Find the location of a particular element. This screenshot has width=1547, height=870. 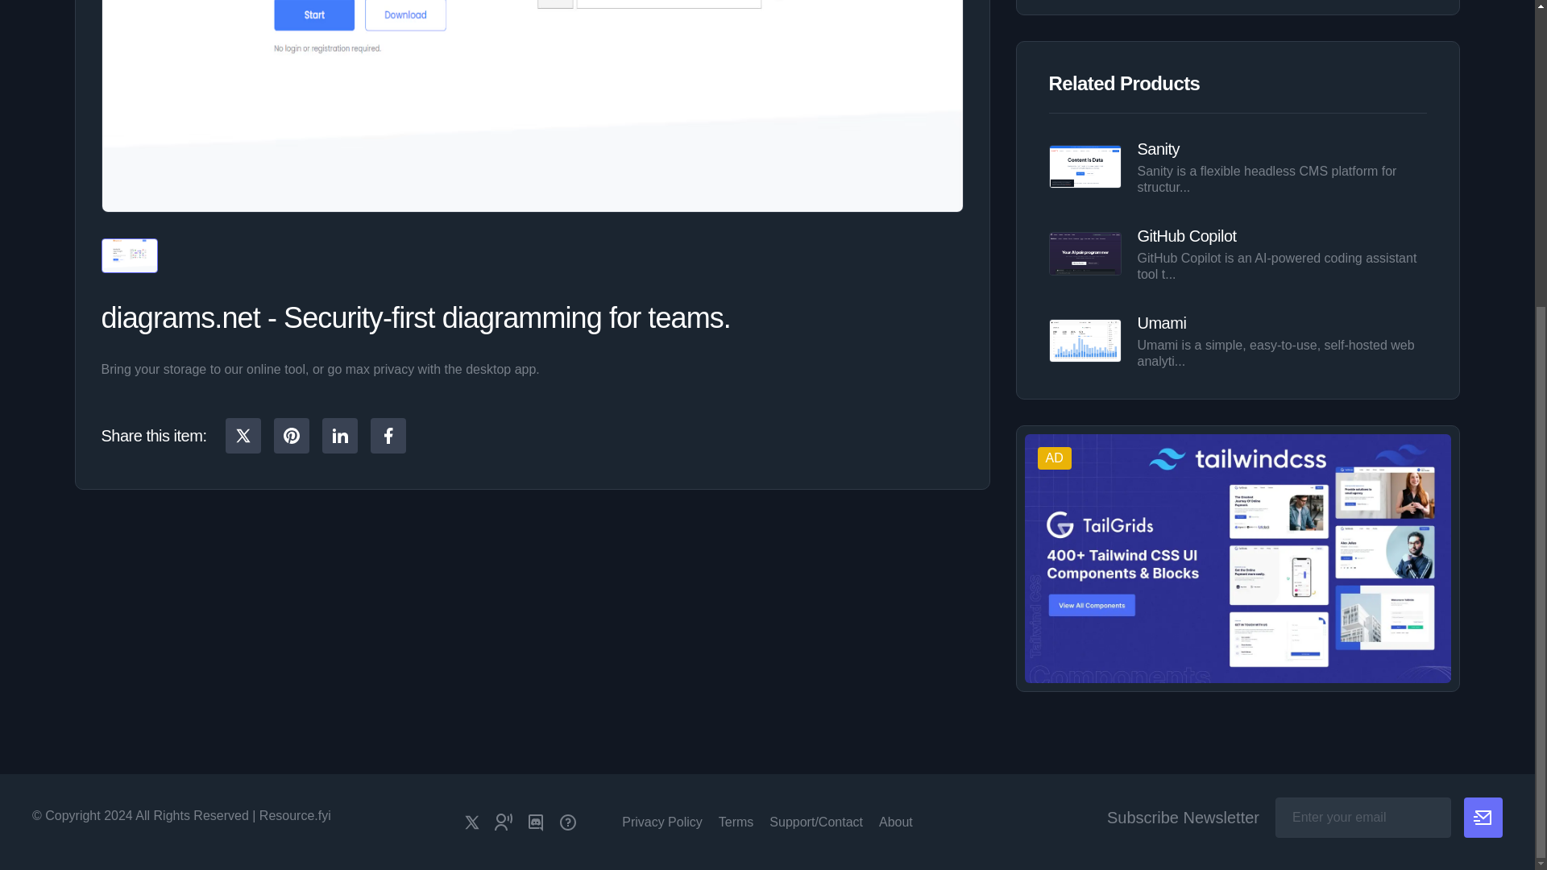

About is located at coordinates (895, 822).